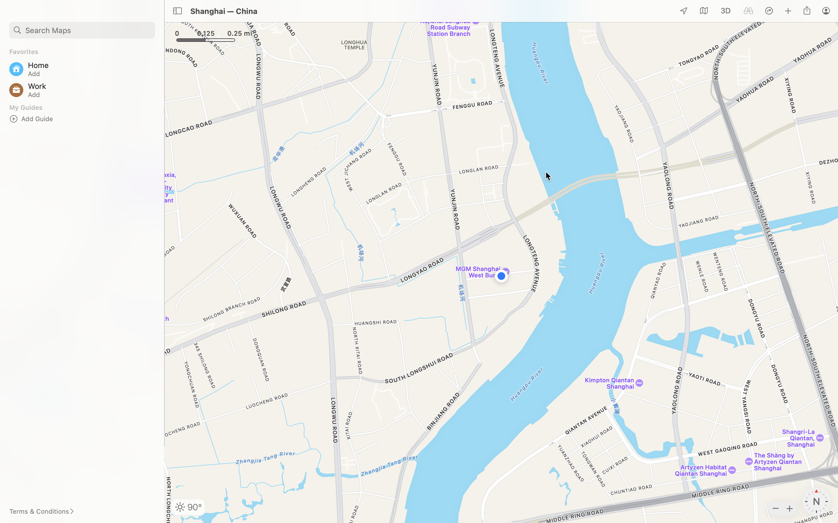 Image resolution: width=838 pixels, height=523 pixels. I want to click on Heading: 0 degrees North, so click(816, 501).